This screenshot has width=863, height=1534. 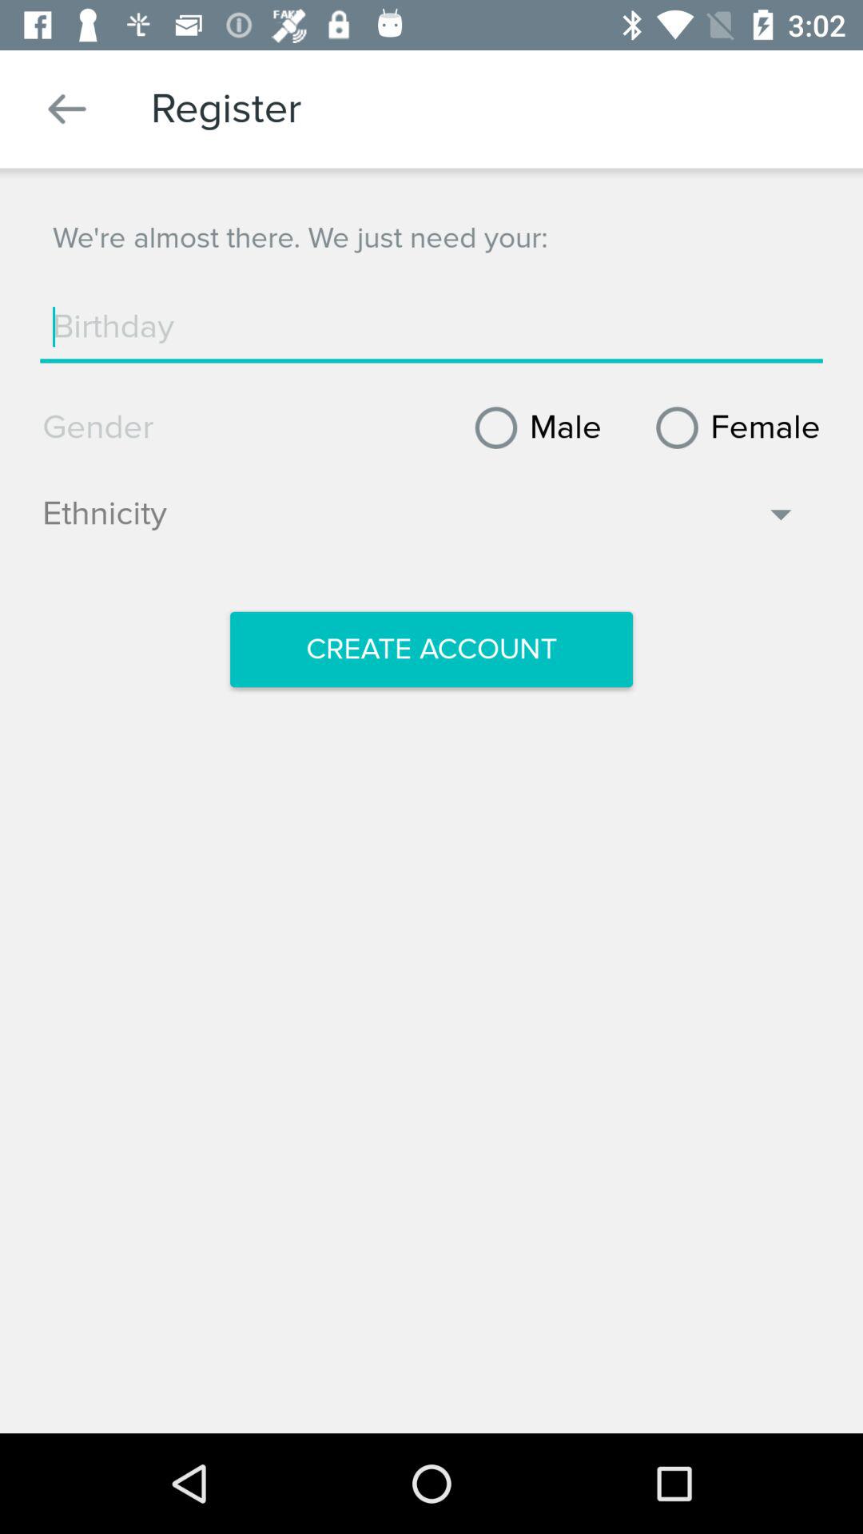 I want to click on launch icon above the male icon, so click(x=431, y=327).